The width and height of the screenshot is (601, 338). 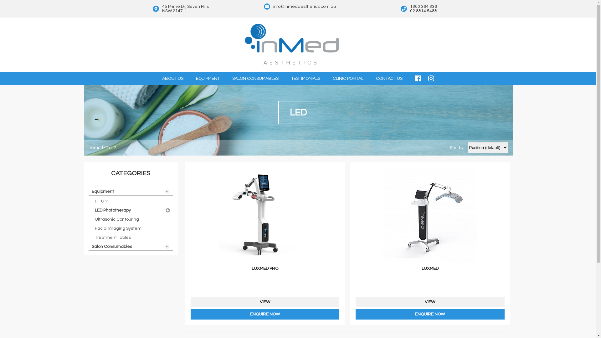 I want to click on LUXMED, so click(x=430, y=225).